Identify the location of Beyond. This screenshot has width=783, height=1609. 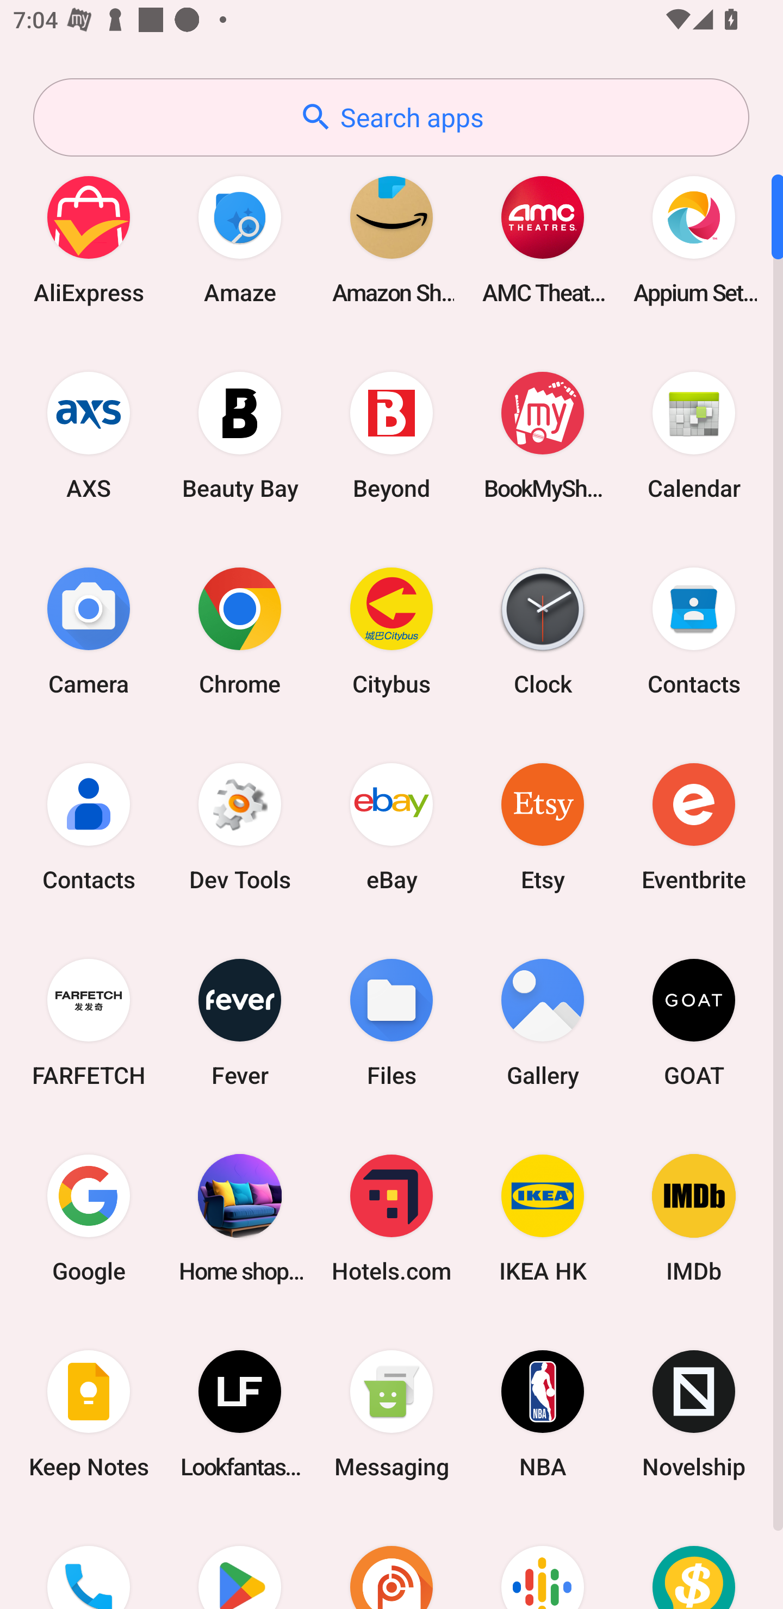
(391, 435).